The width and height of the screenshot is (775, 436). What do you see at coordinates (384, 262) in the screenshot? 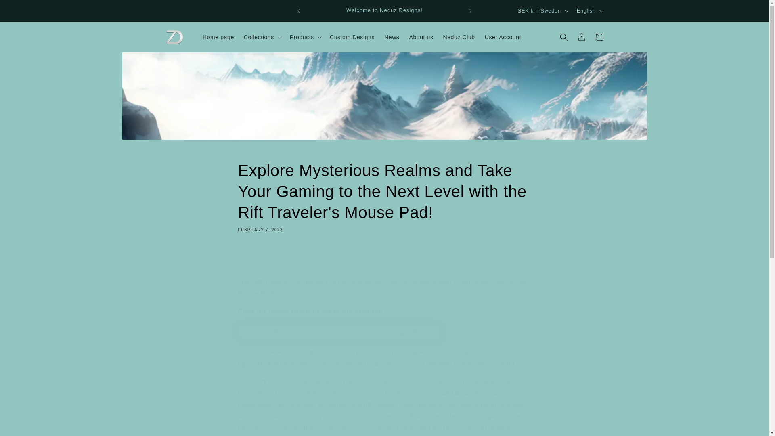
I see `Share` at bounding box center [384, 262].